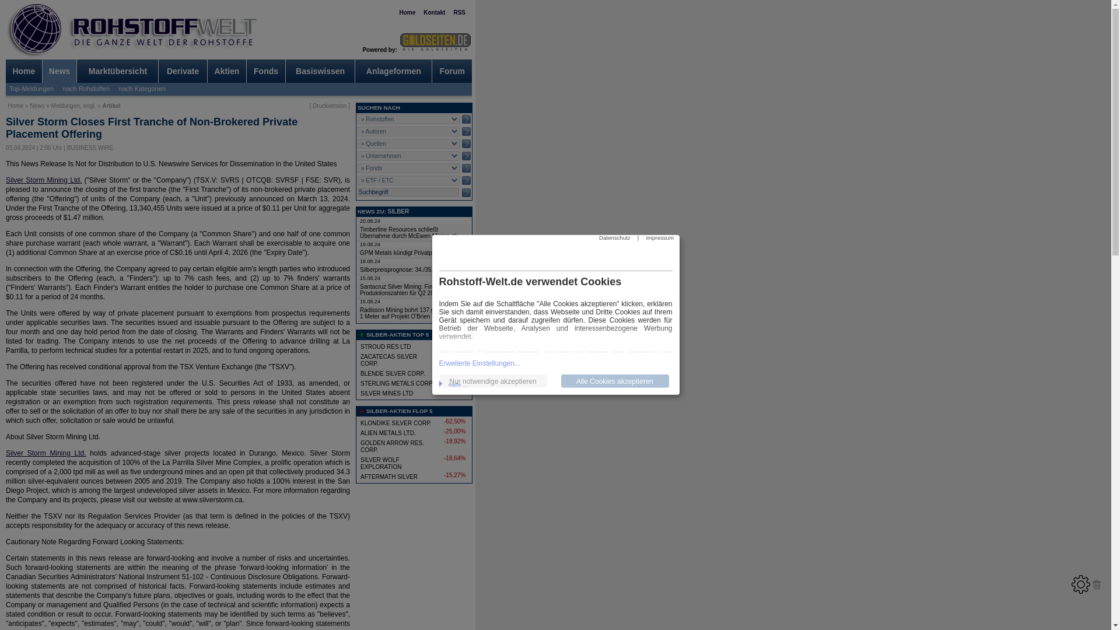 This screenshot has height=630, width=1120. I want to click on nach Kategorien, so click(142, 87).